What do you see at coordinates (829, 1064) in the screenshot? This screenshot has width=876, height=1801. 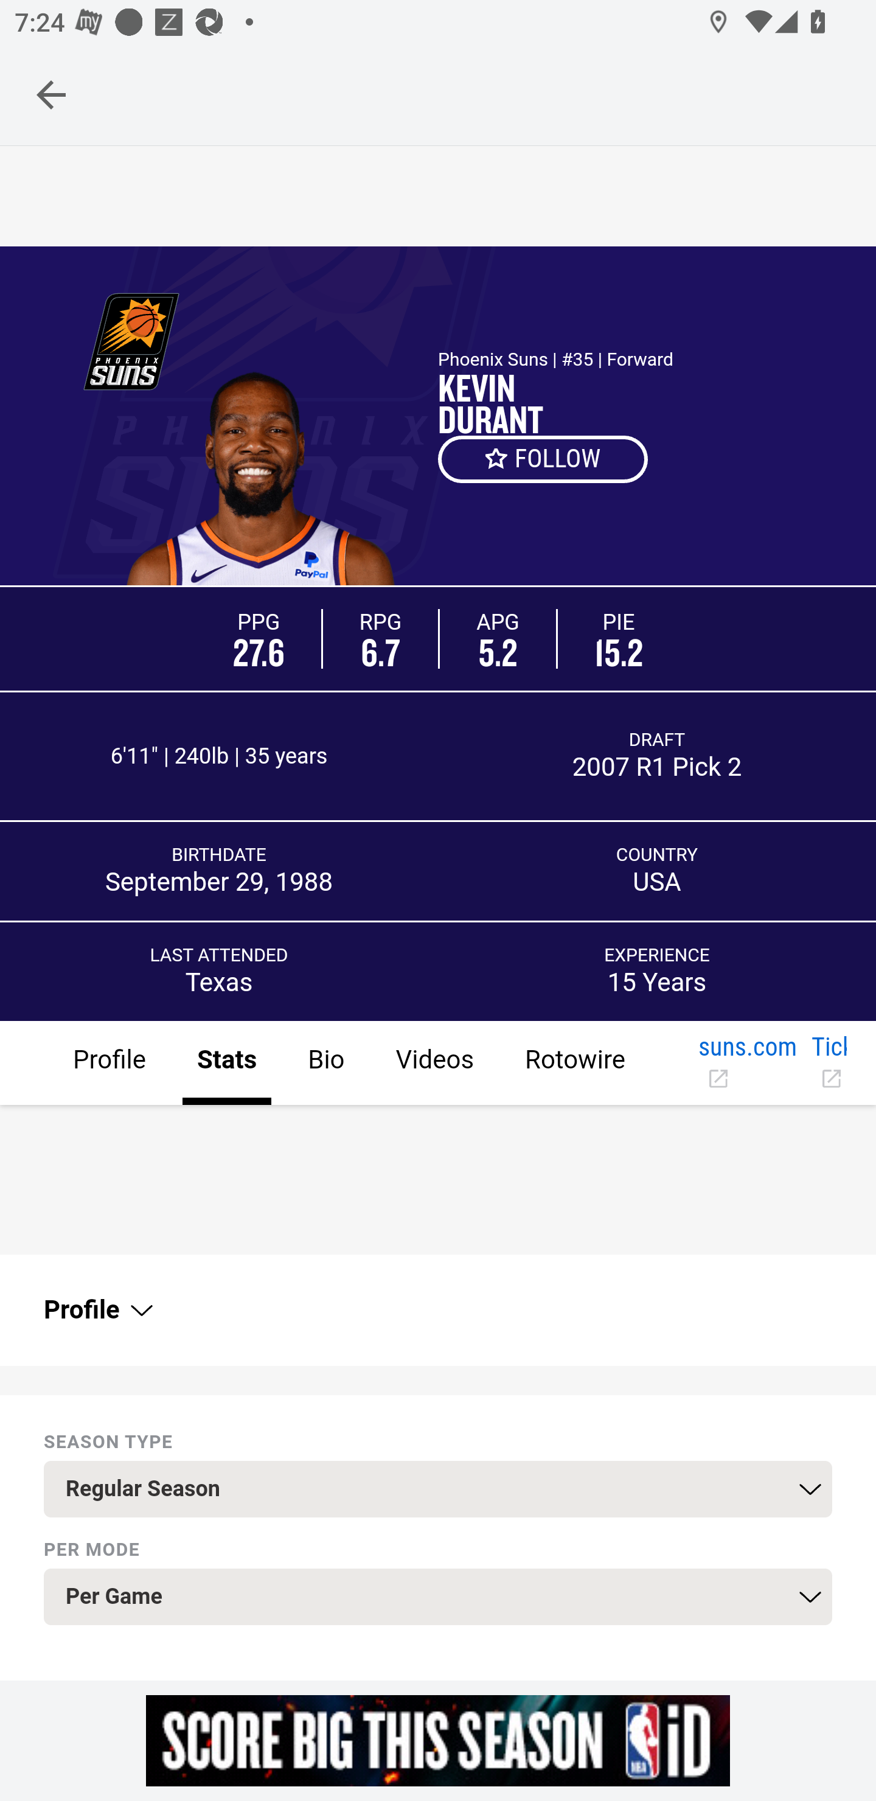 I see `Tickets` at bounding box center [829, 1064].